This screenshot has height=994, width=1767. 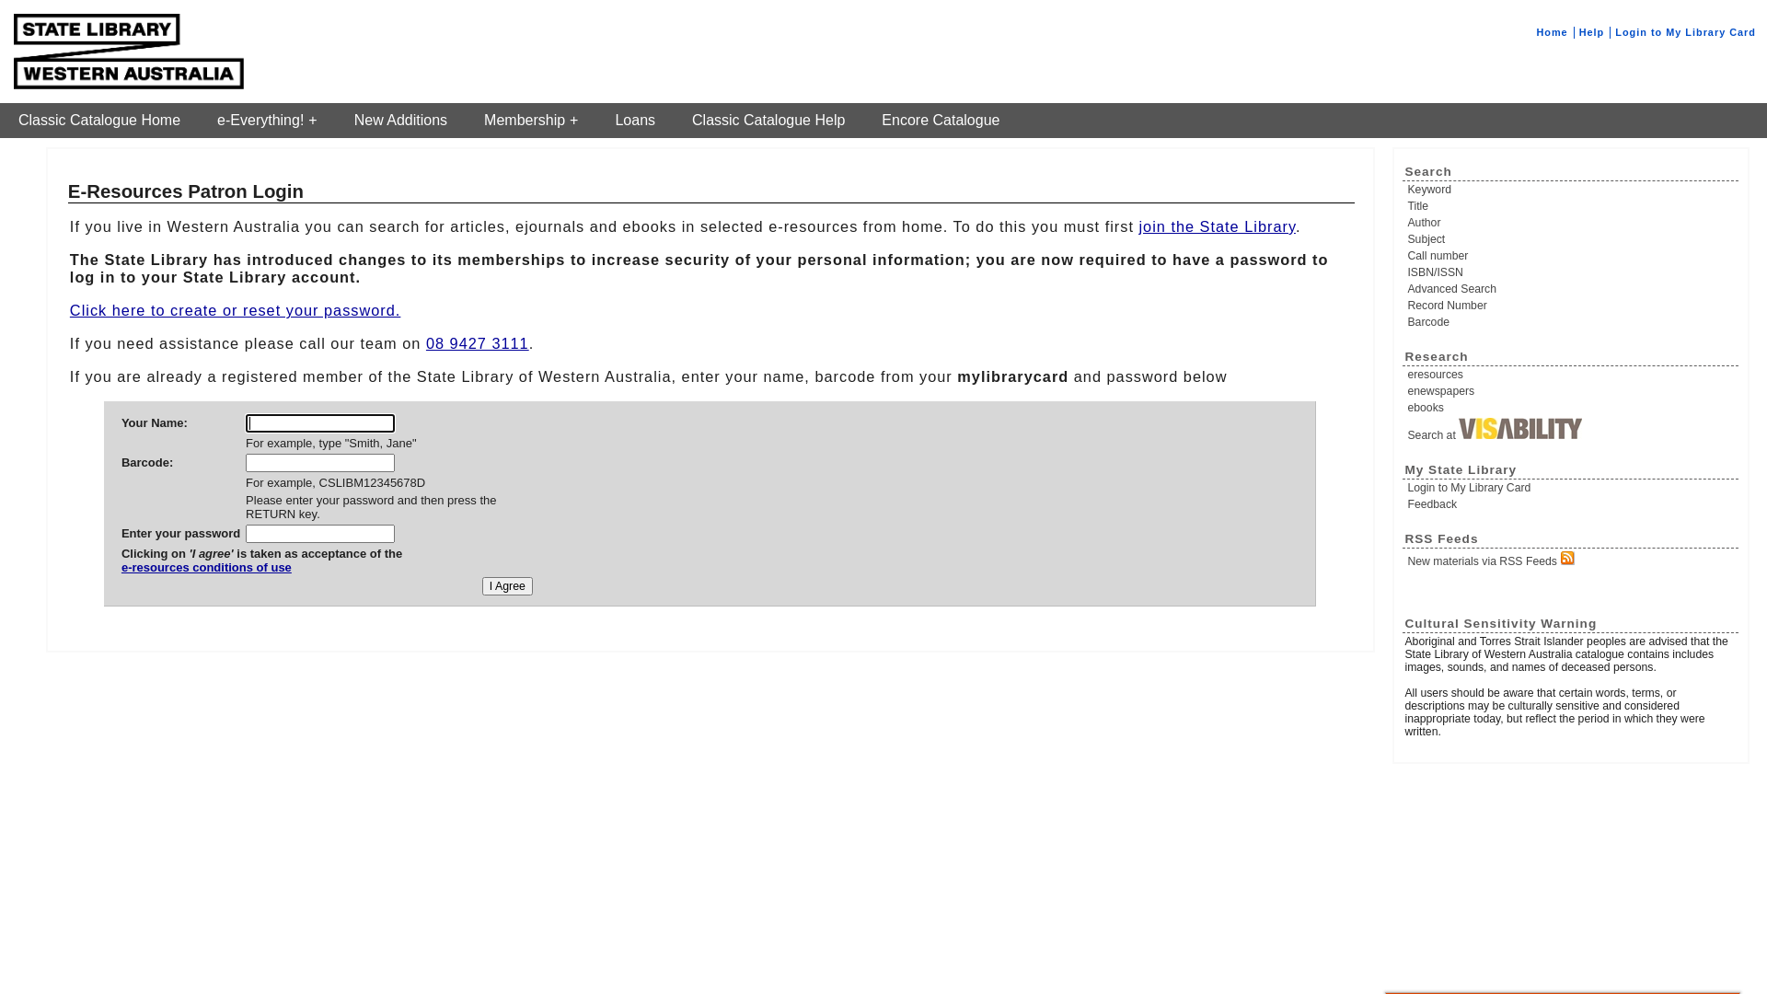 I want to click on Title, so click(x=1572, y=206).